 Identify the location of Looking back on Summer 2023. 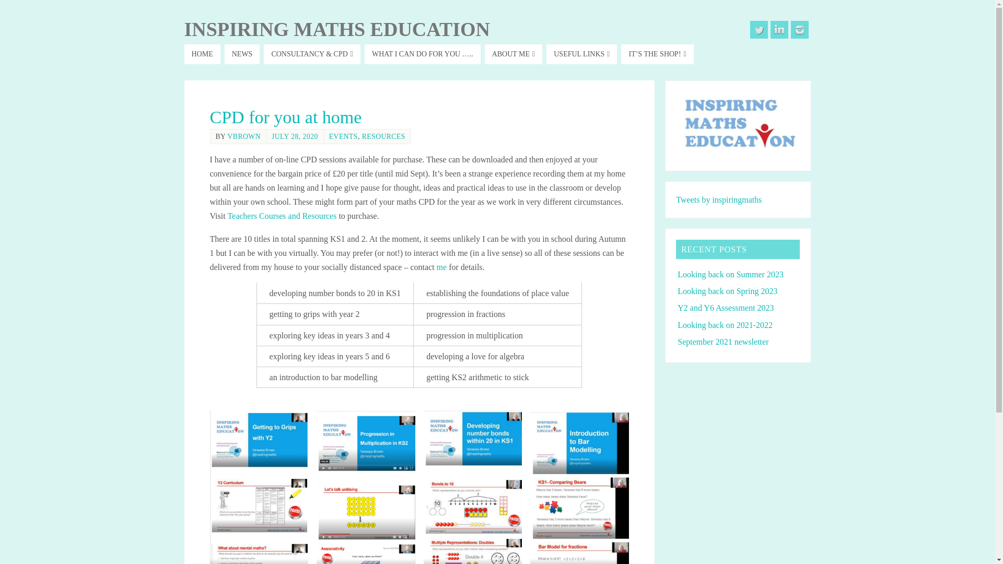
(730, 274).